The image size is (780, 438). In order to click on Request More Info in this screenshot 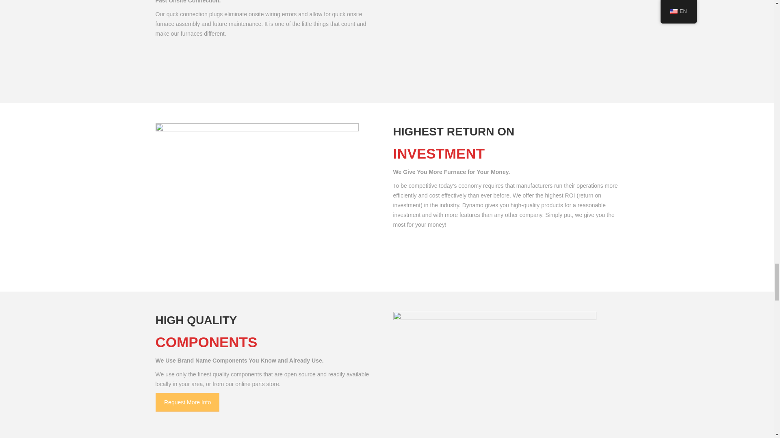, I will do `click(187, 402)`.